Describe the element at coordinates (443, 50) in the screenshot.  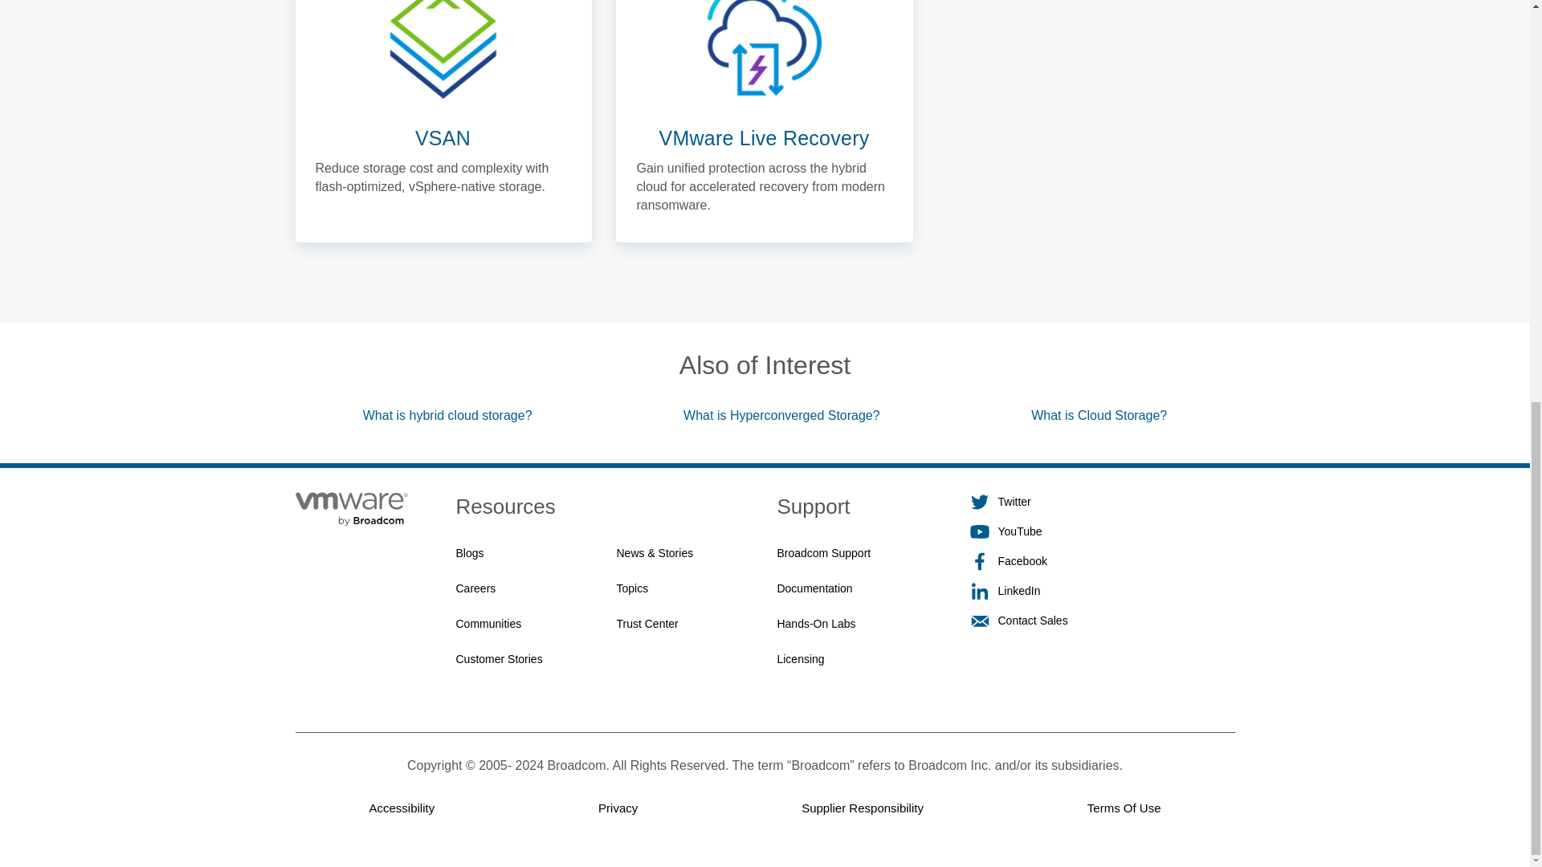
I see `icon prod vsan product ico rgb 400px` at that location.